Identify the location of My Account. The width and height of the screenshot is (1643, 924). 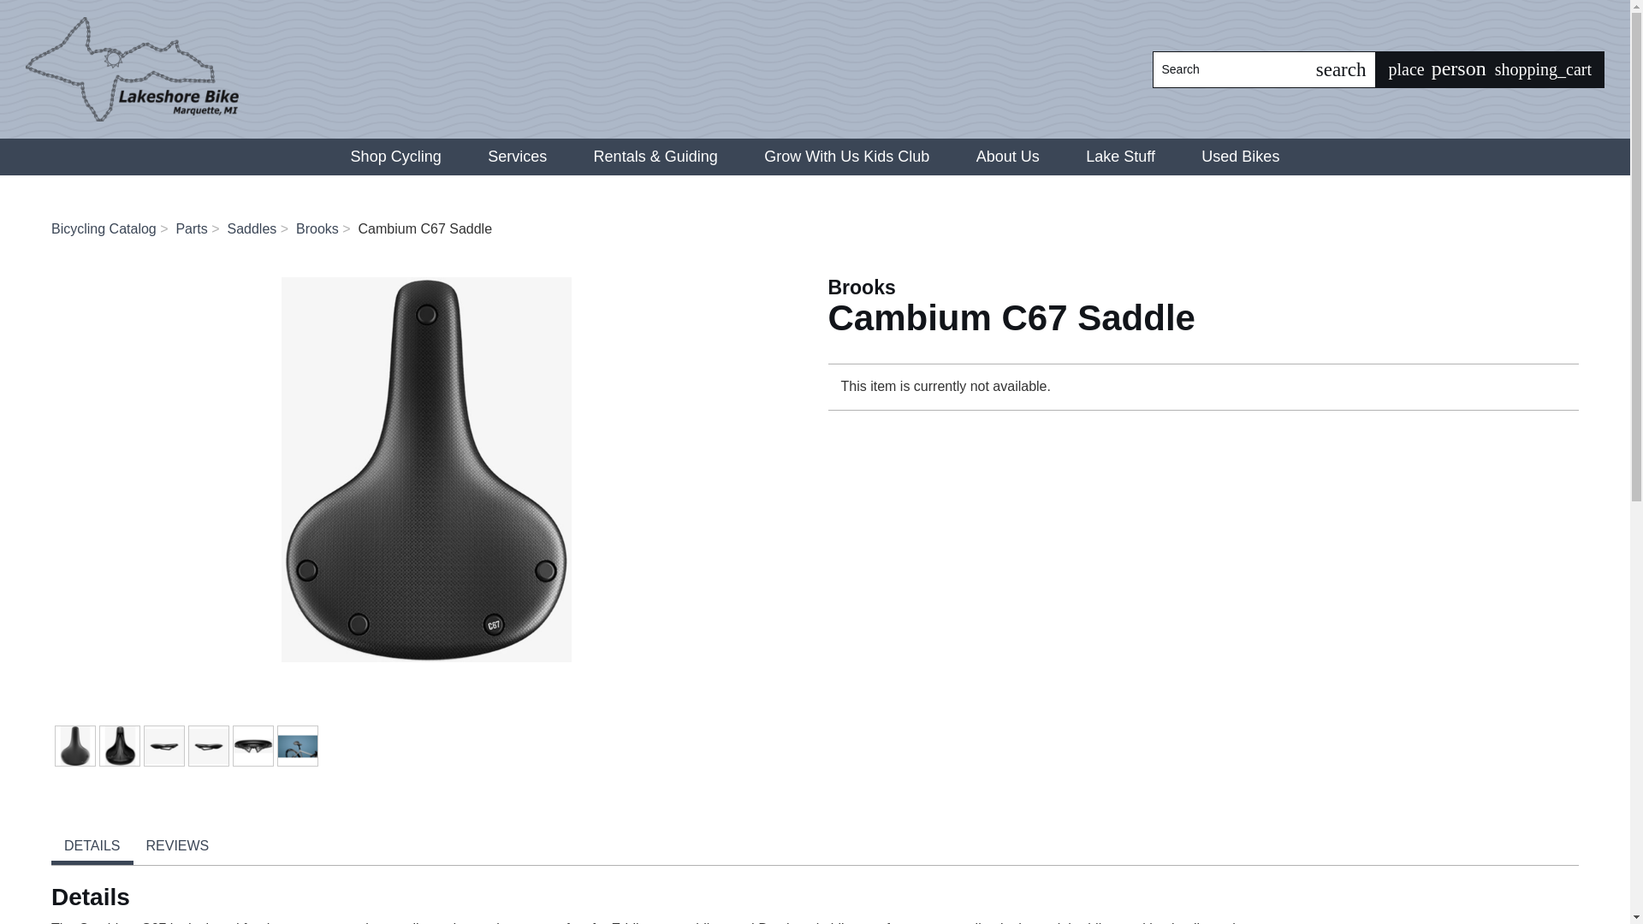
(1460, 68).